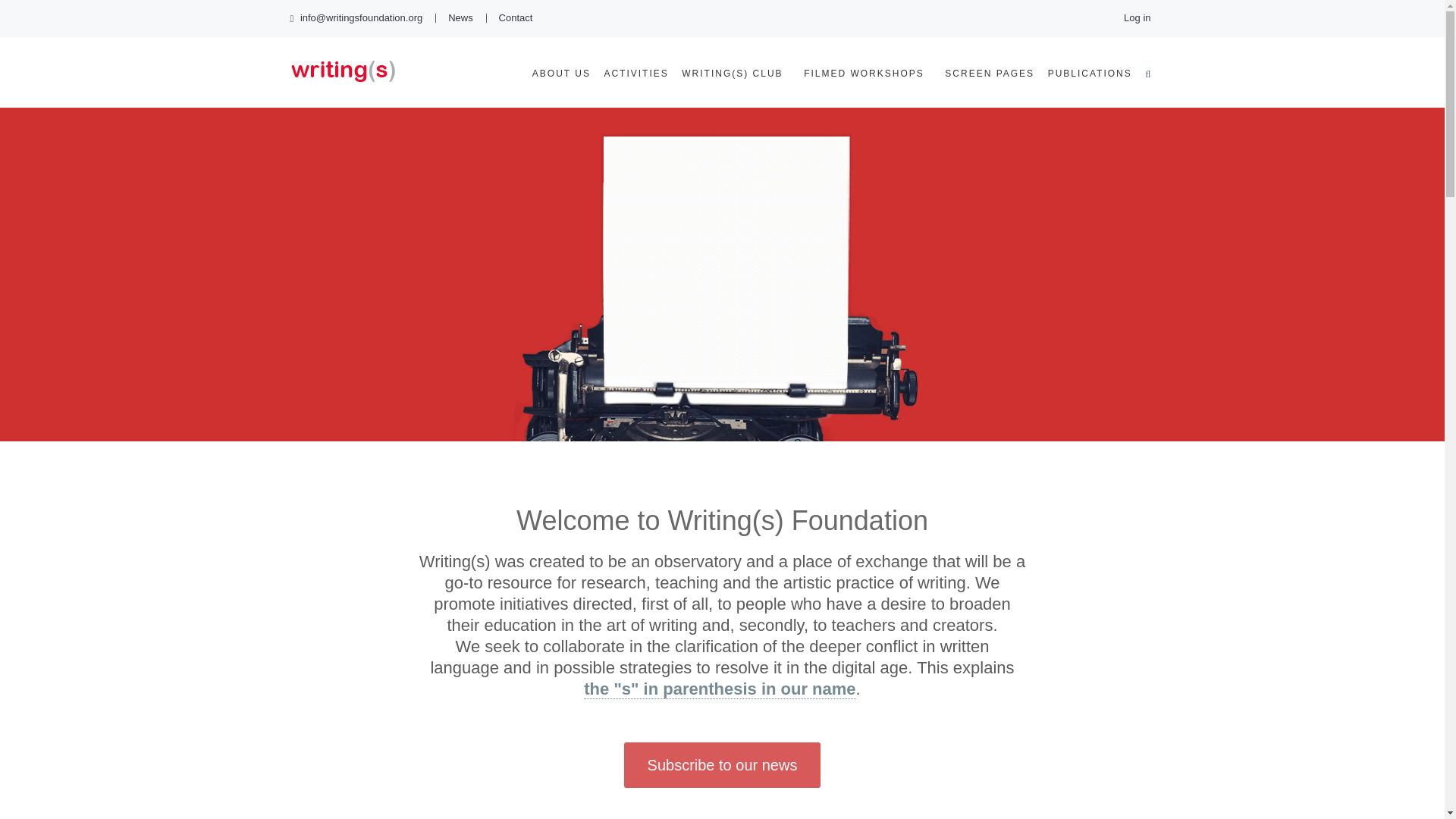  What do you see at coordinates (719, 689) in the screenshot?
I see `the "s" in parenthesis in our name` at bounding box center [719, 689].